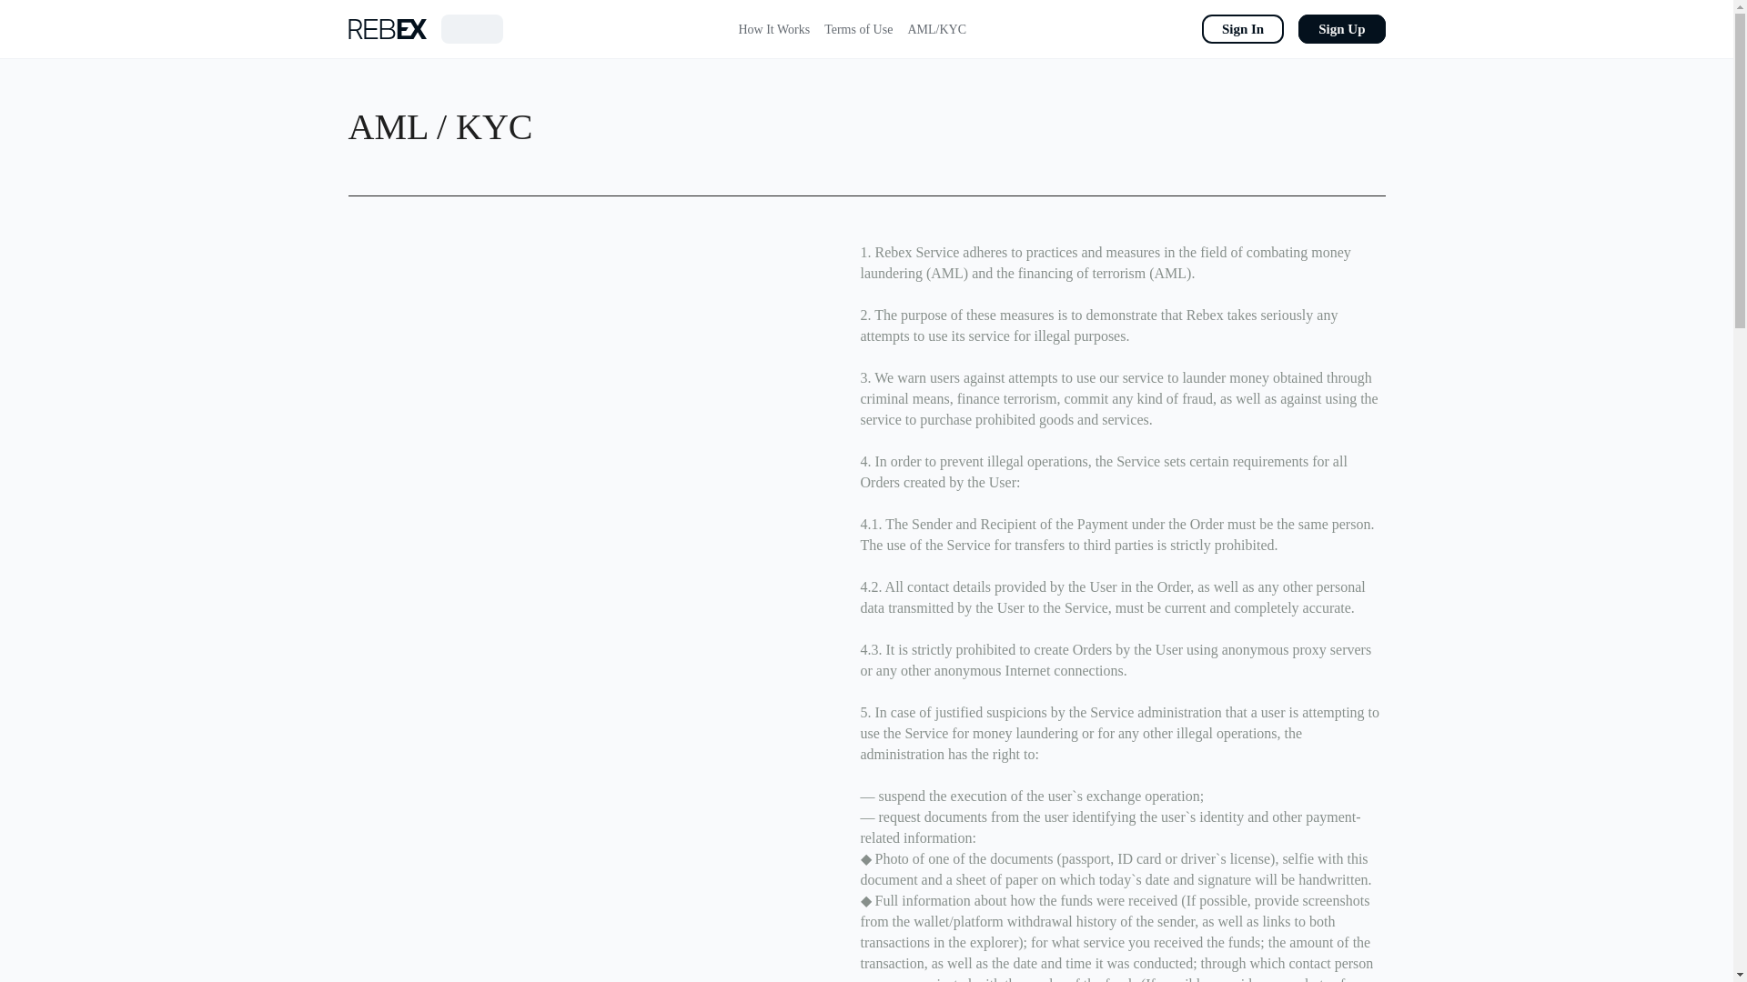 The width and height of the screenshot is (1747, 982). What do you see at coordinates (773, 29) in the screenshot?
I see `How It Works` at bounding box center [773, 29].